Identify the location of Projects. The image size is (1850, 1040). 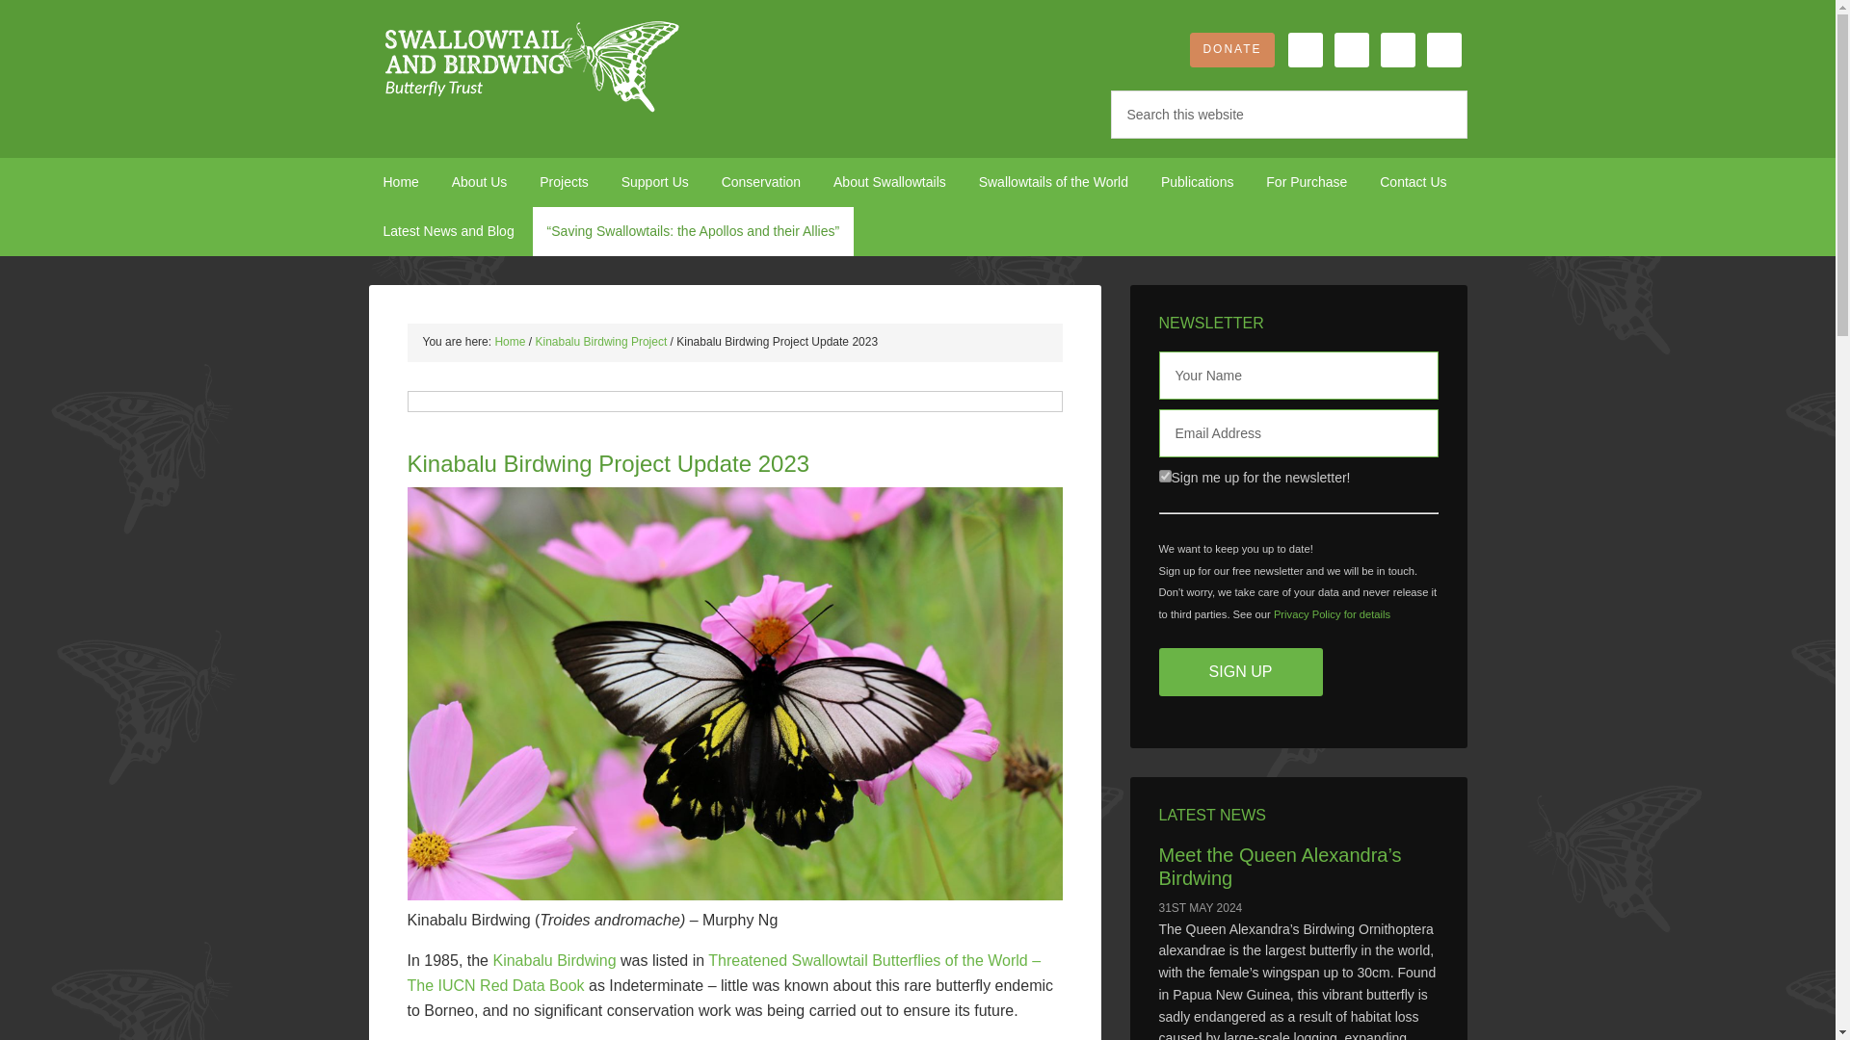
(564, 182).